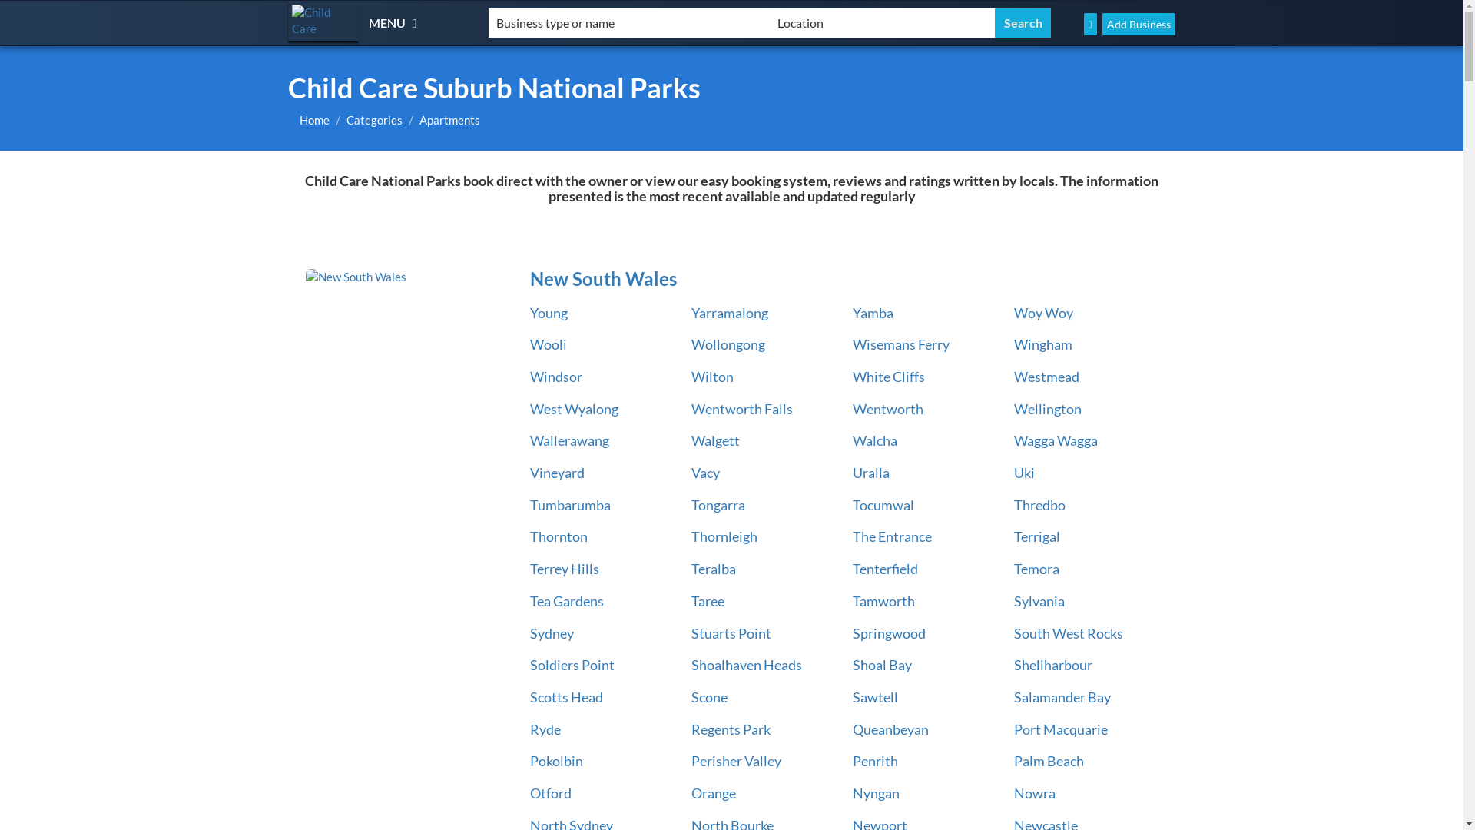 The height and width of the screenshot is (830, 1475). Describe the element at coordinates (889, 377) in the screenshot. I see `White Cliffs` at that location.